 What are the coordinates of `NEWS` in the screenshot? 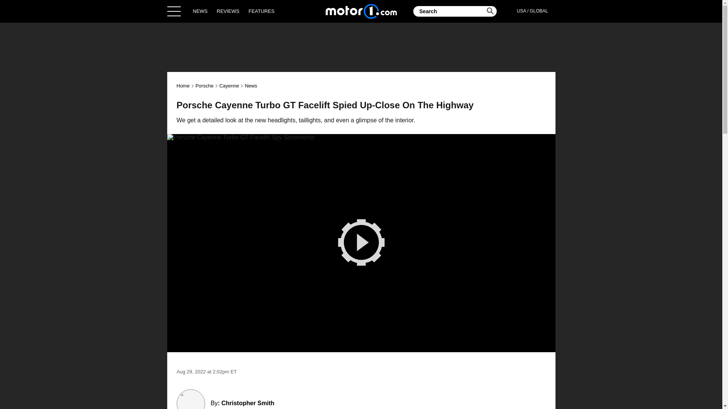 It's located at (200, 11).